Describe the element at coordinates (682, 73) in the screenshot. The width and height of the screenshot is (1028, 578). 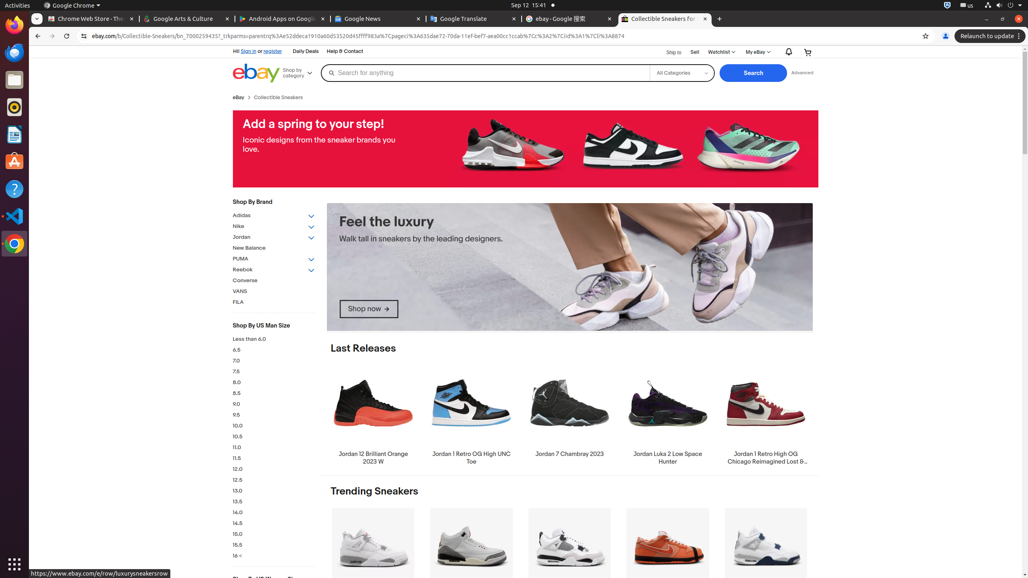
I see `All Categories` at that location.